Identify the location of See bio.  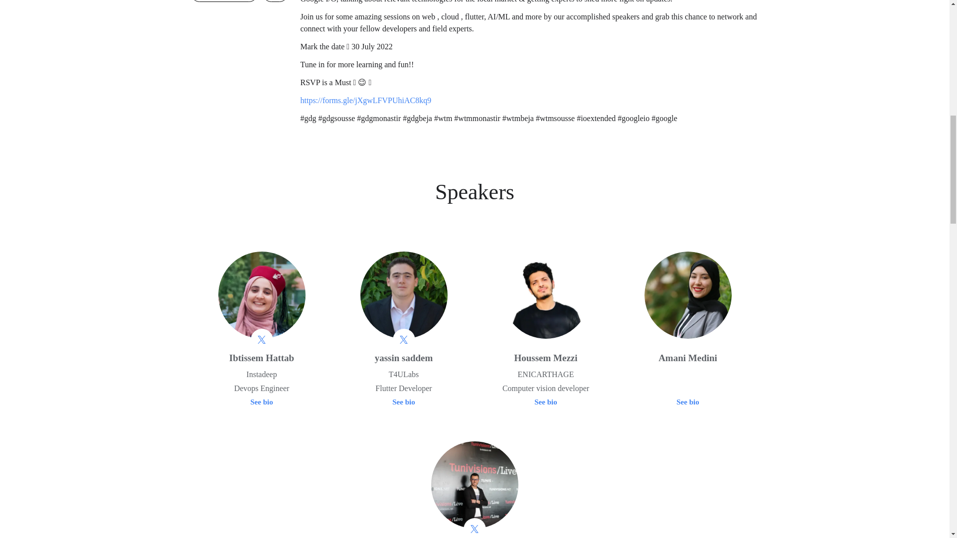
(687, 403).